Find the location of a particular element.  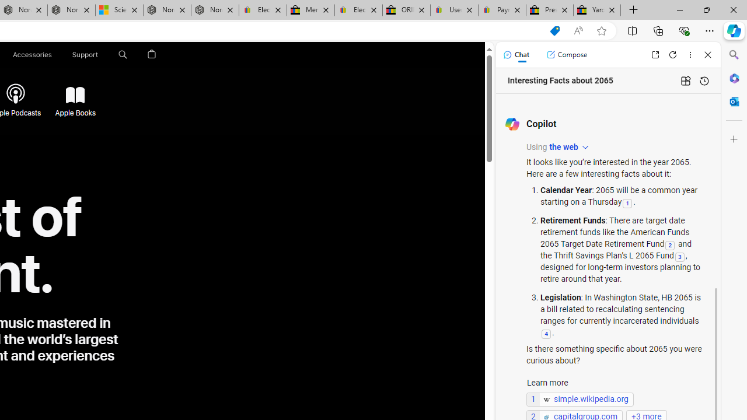

Compose is located at coordinates (567, 55).